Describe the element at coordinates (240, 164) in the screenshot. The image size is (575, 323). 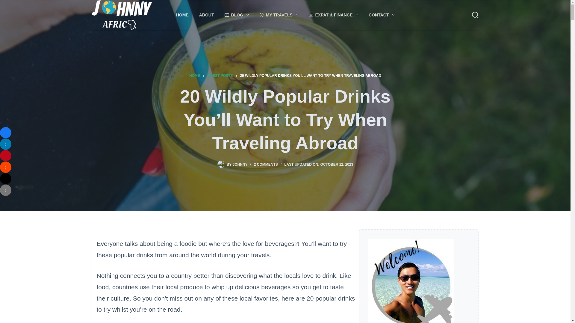
I see `Posts by Johnny` at that location.